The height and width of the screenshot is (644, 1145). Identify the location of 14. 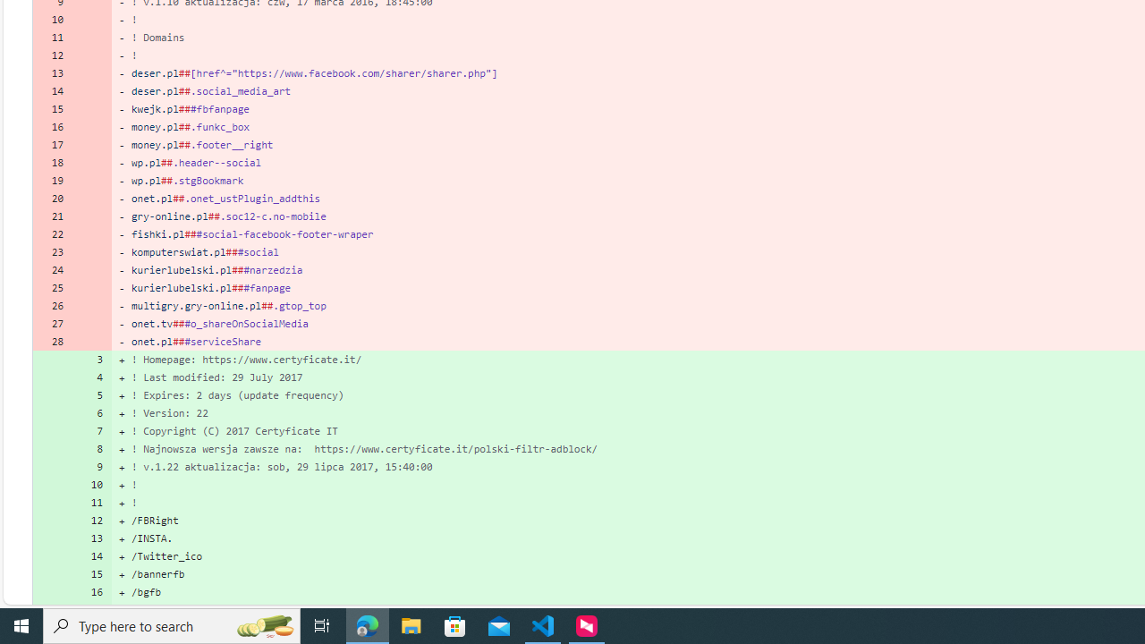
(91, 556).